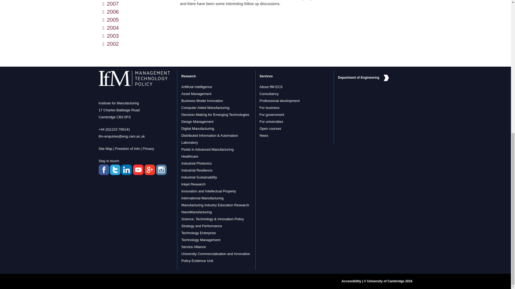 The image size is (515, 289). I want to click on Industrial Resilience Research Group, so click(197, 170).